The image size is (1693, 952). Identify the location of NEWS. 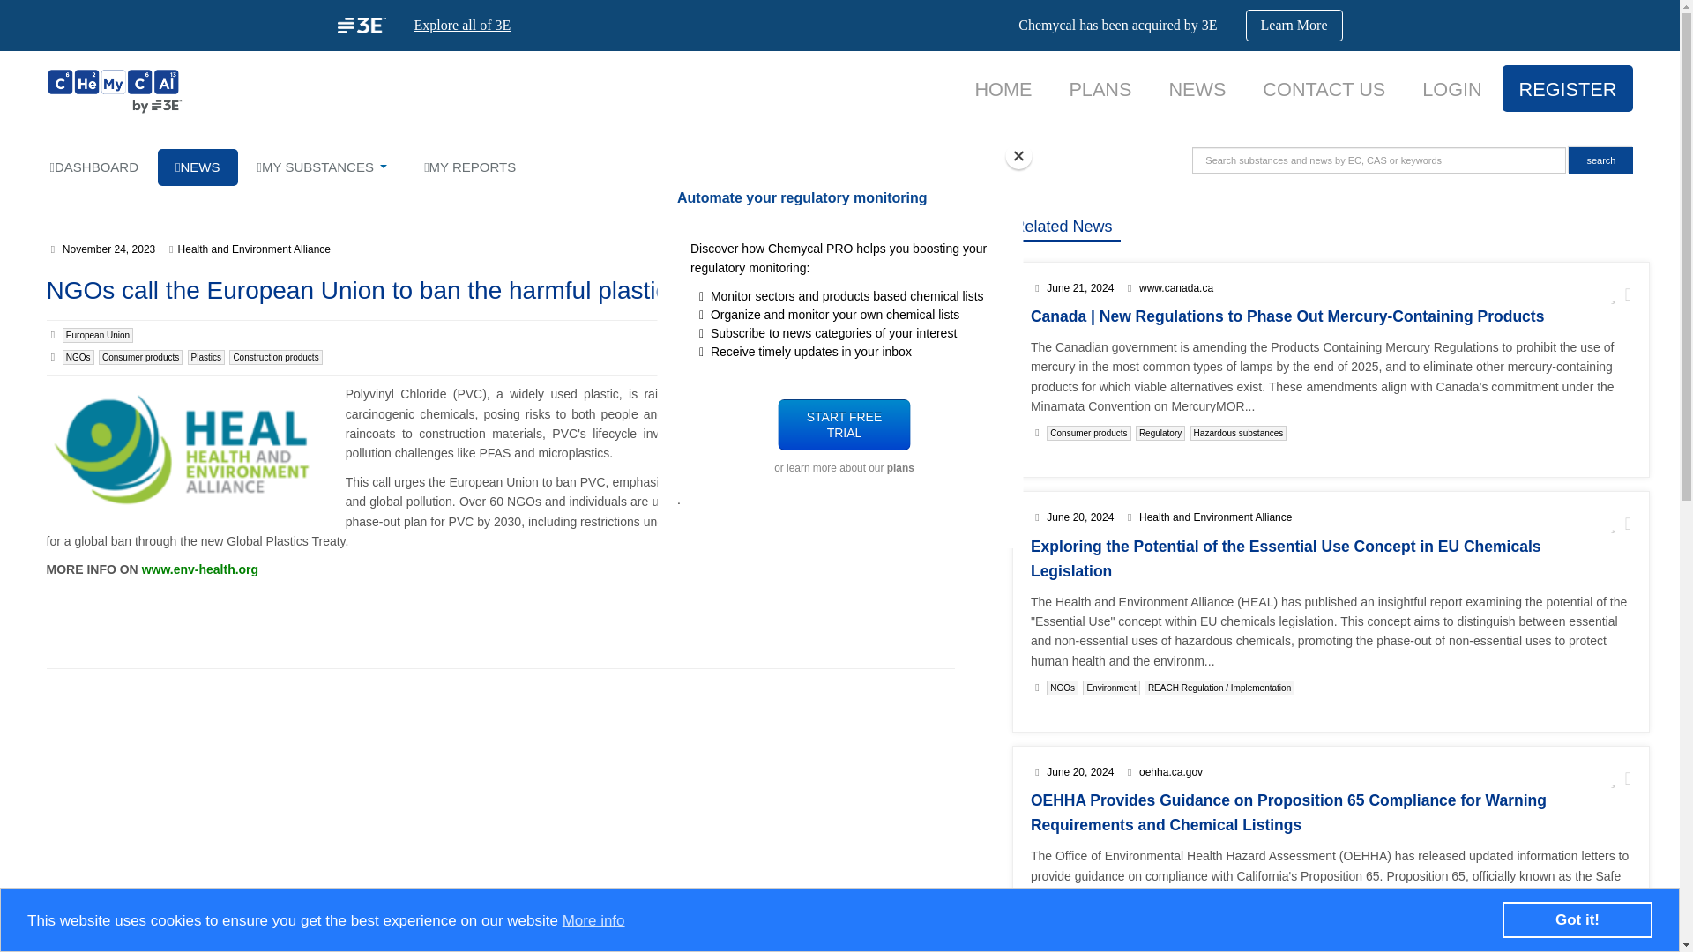
(1197, 89).